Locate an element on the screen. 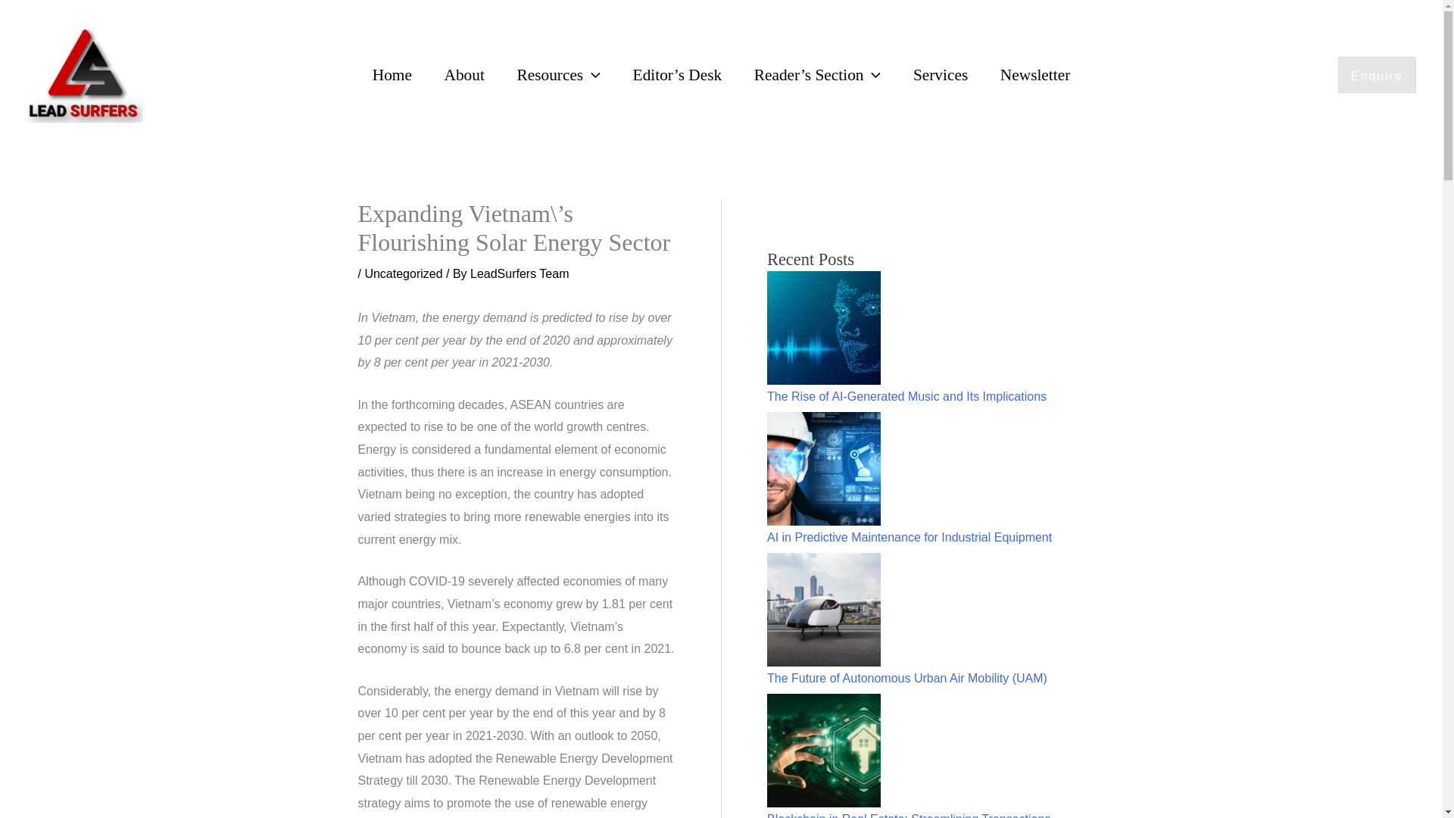  LeadSurfers Team is located at coordinates (519, 274).